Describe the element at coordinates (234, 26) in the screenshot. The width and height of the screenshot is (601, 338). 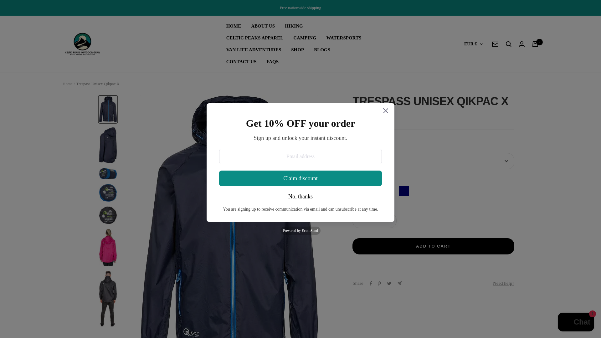
I see `HOME` at that location.